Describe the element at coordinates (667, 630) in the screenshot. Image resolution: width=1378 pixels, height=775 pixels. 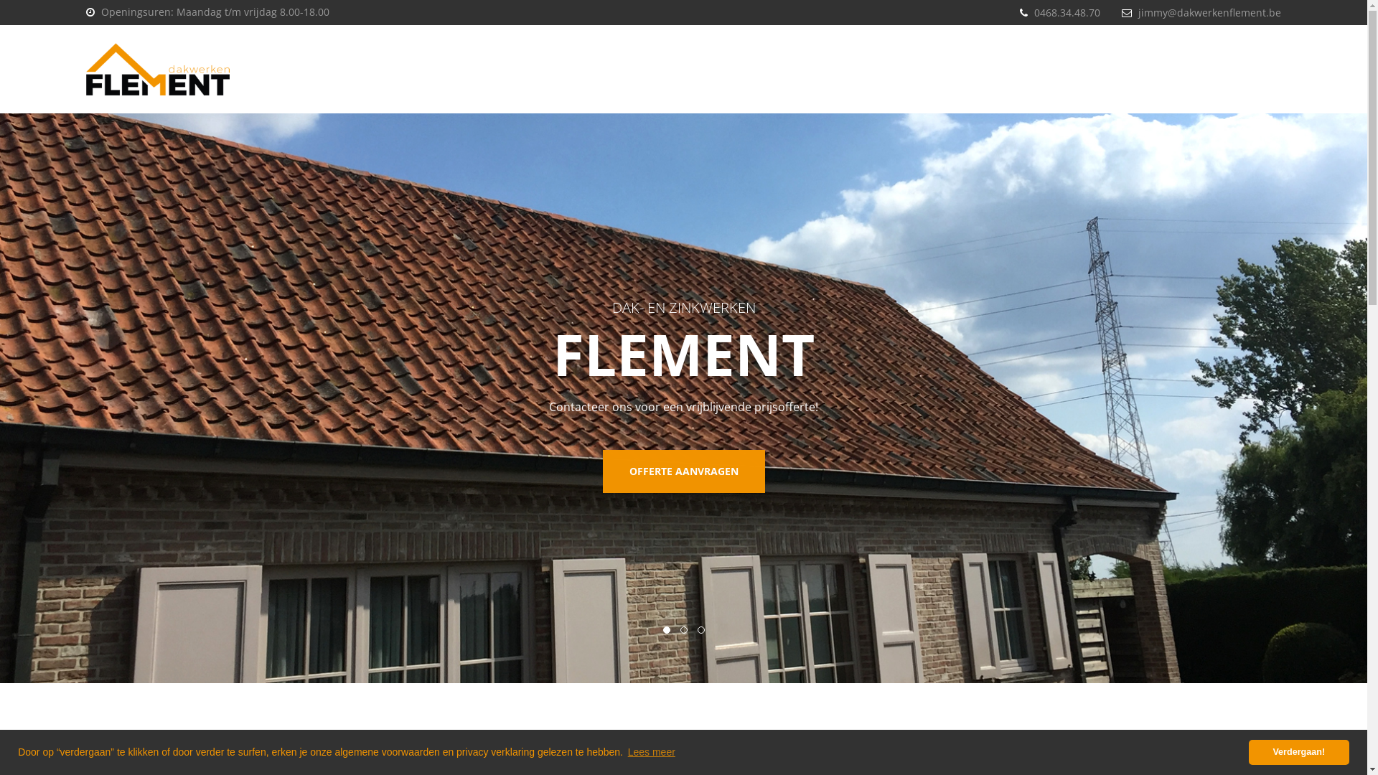
I see `01` at that location.